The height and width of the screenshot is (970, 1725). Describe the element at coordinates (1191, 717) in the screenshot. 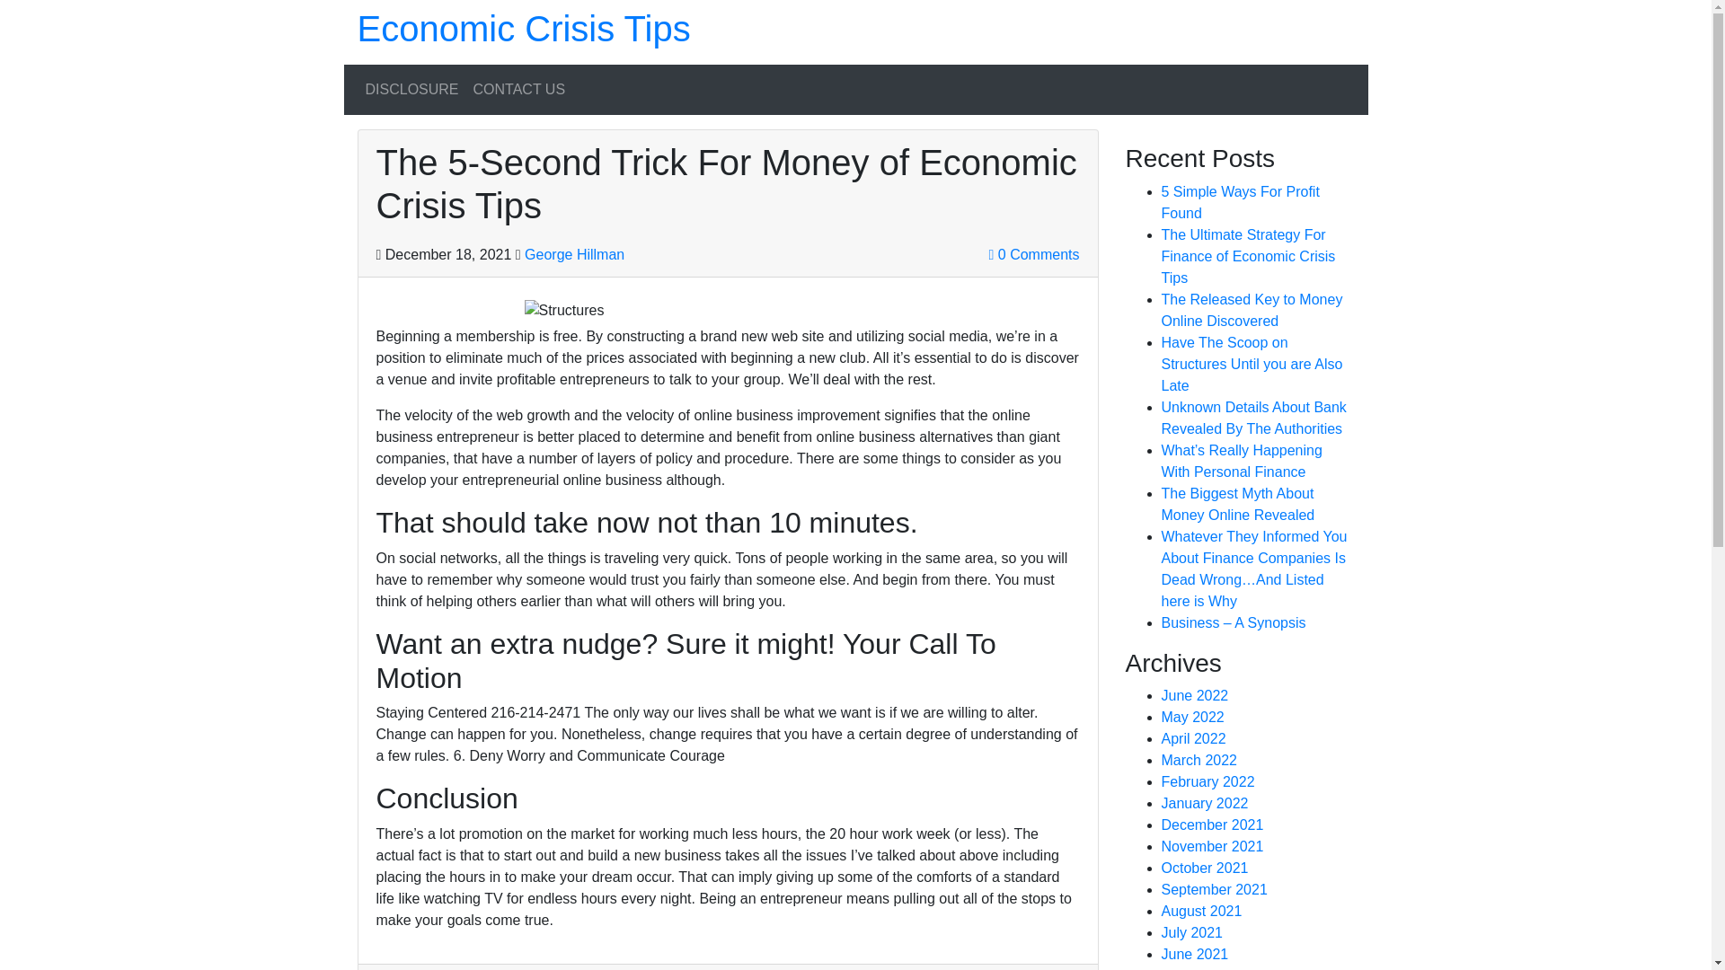

I see `May 2022` at that location.